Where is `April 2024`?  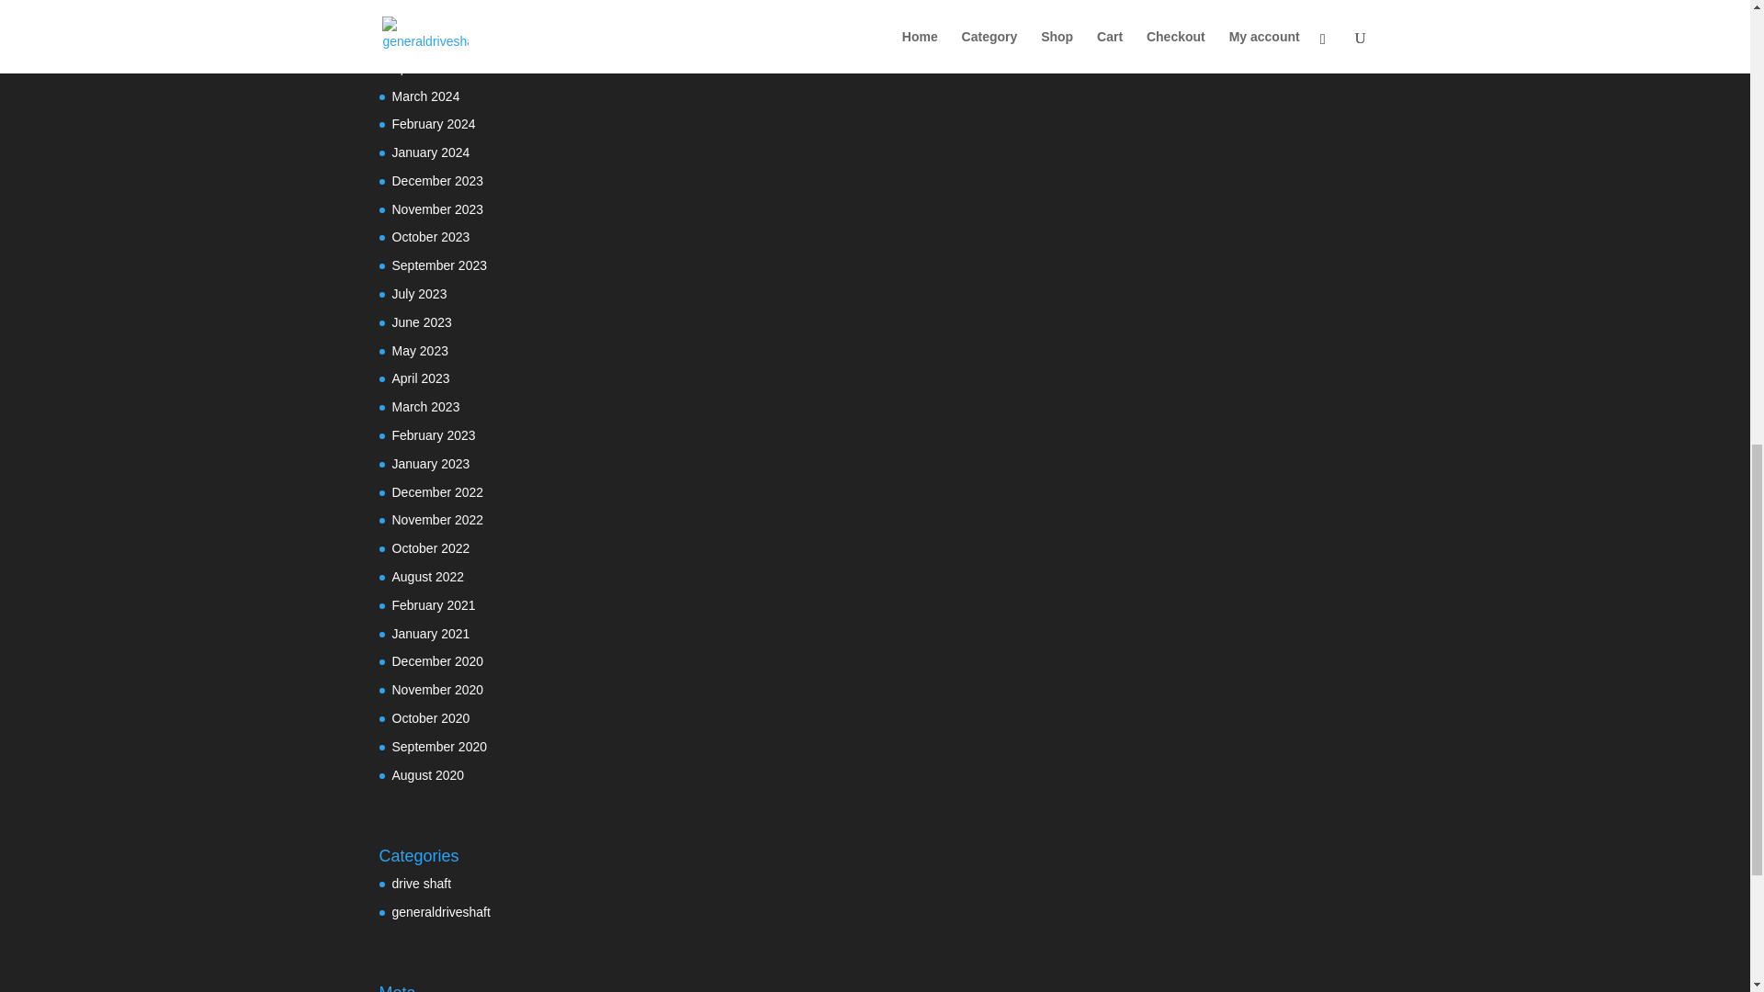
April 2024 is located at coordinates (421, 68).